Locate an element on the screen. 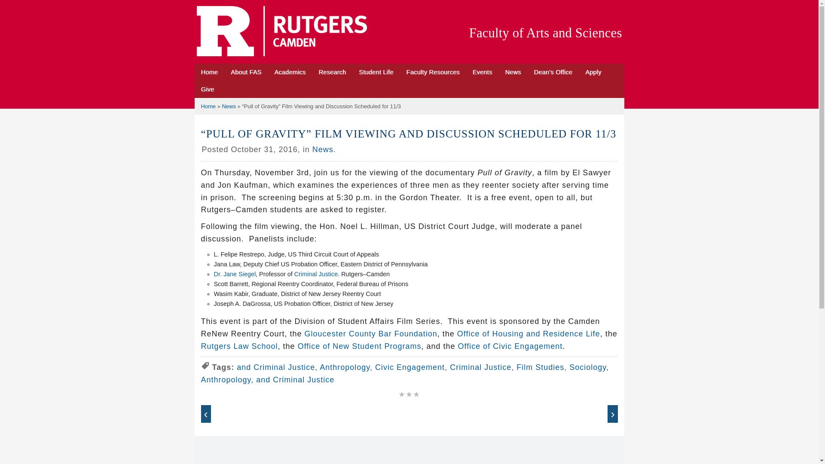  Home is located at coordinates (209, 72).